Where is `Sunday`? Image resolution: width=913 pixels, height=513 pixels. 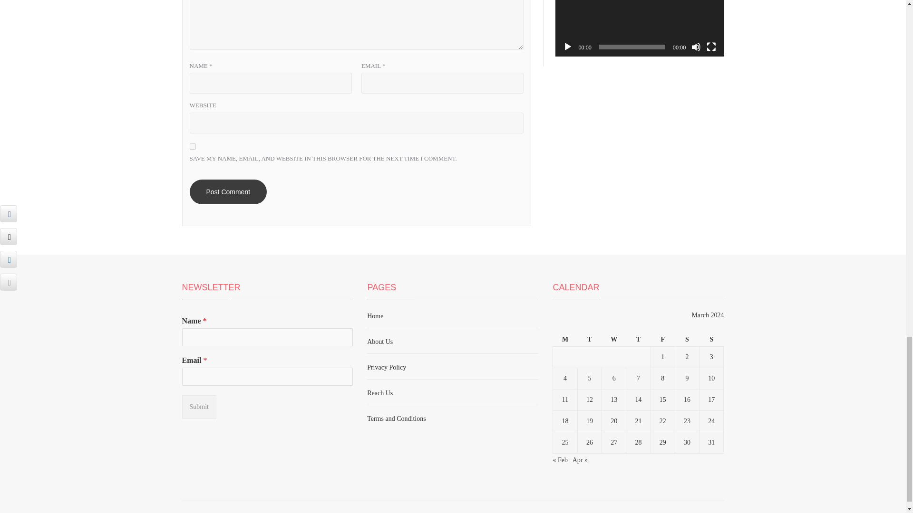
Sunday is located at coordinates (711, 340).